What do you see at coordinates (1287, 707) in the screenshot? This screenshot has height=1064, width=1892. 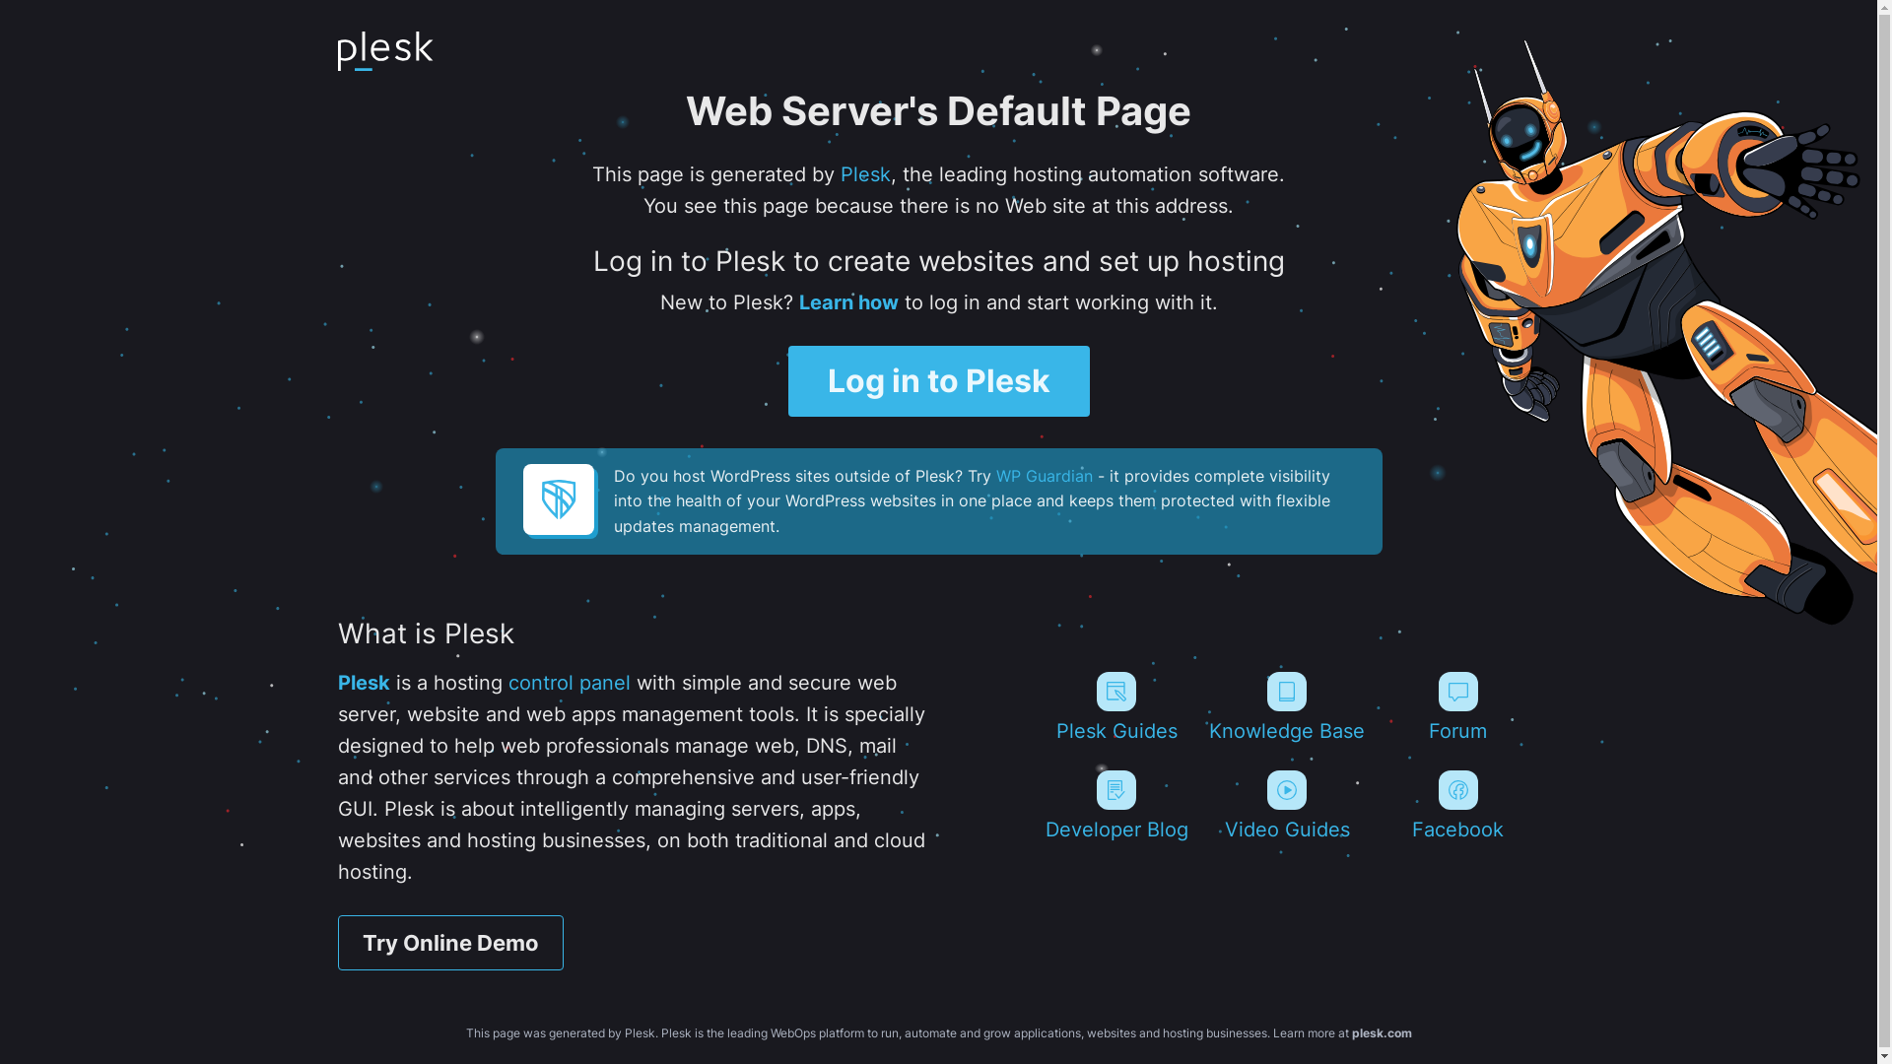 I see `Knowledge Base` at bounding box center [1287, 707].